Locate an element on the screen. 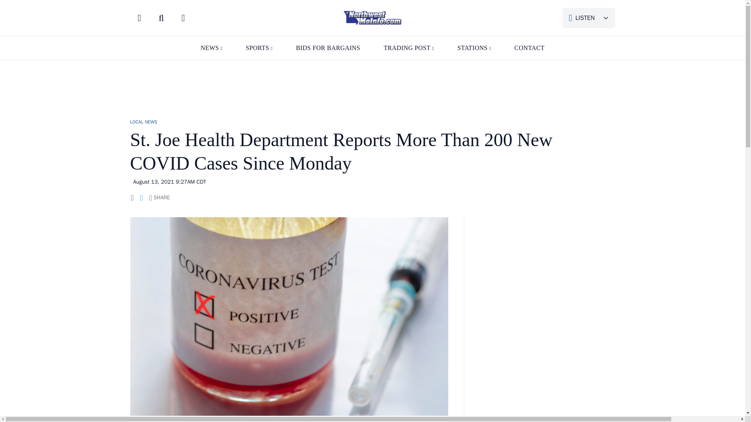 The image size is (751, 422). LISTEN is located at coordinates (589, 18).